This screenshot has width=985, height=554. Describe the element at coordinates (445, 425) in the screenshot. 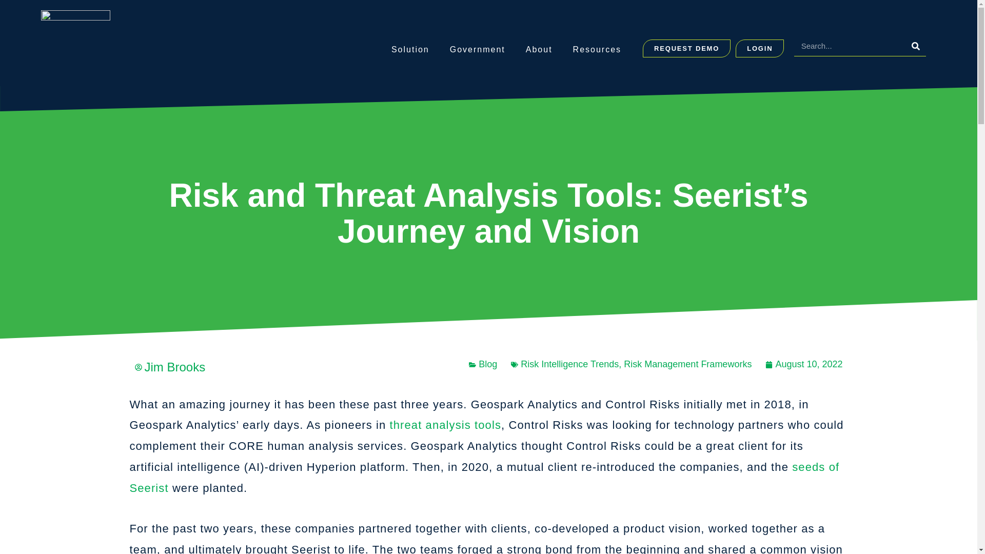

I see `threat analysis tools` at that location.